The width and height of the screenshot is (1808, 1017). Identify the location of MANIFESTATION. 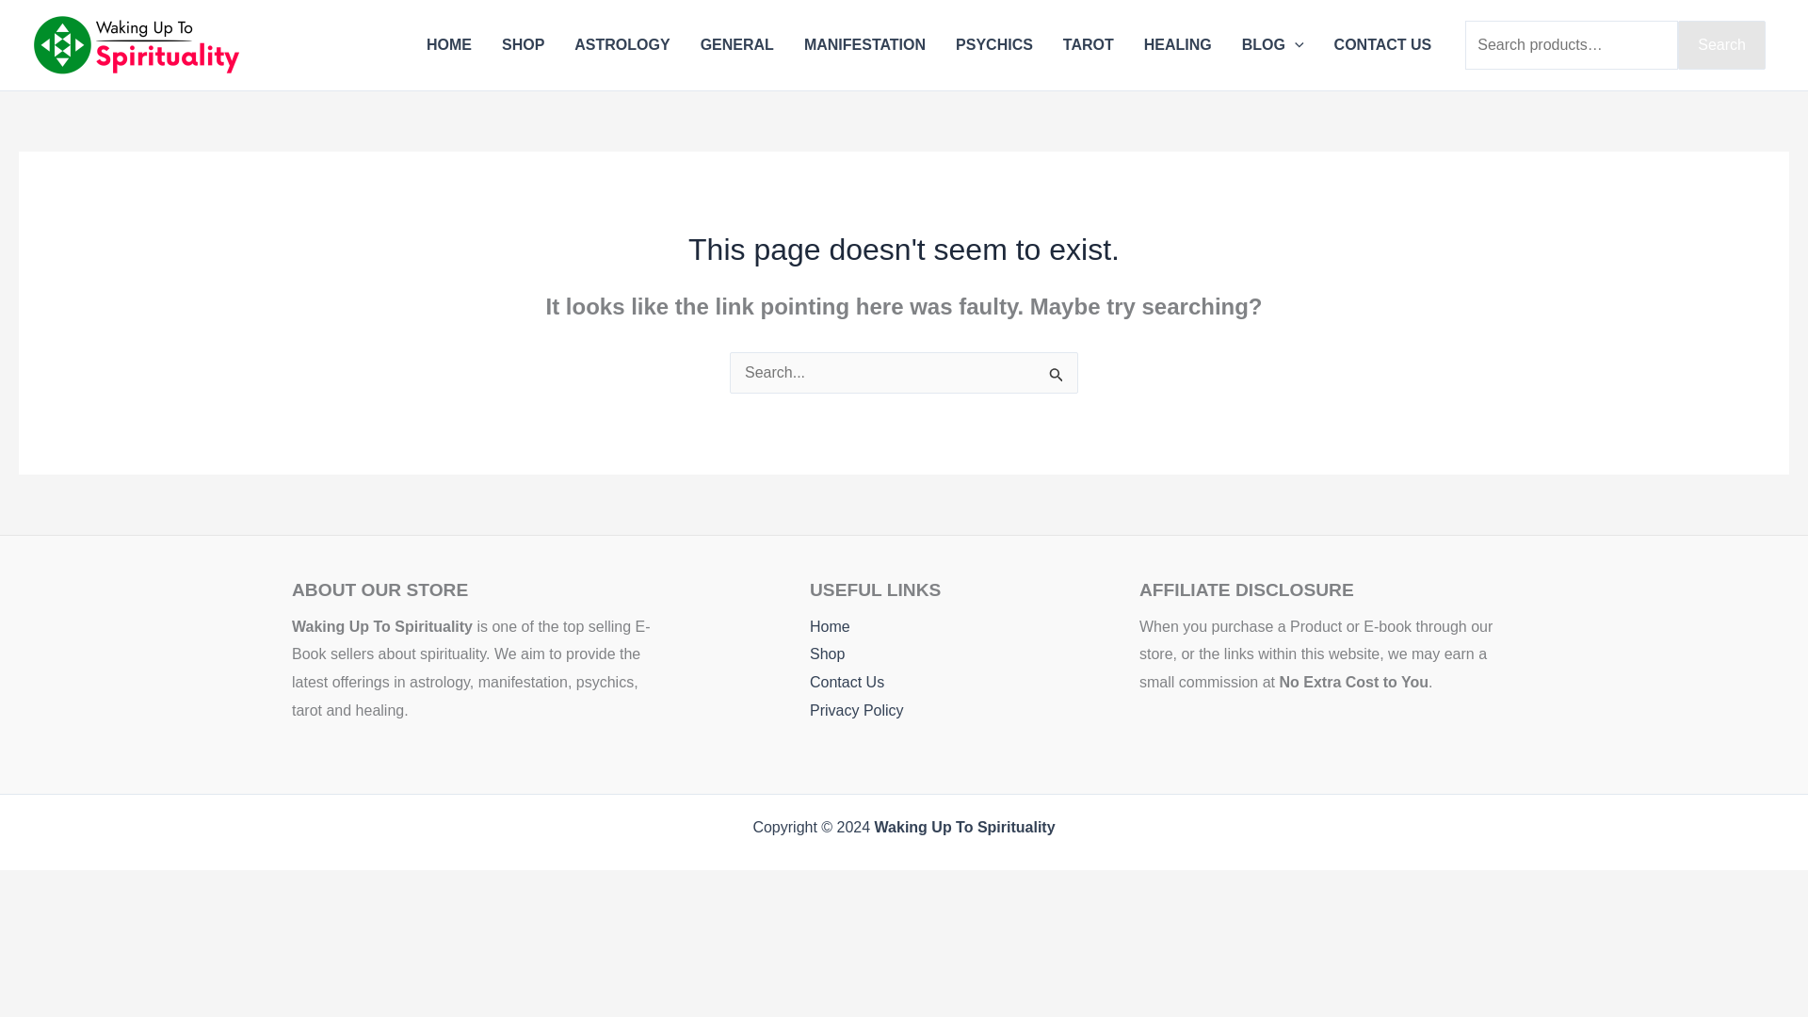
(864, 44).